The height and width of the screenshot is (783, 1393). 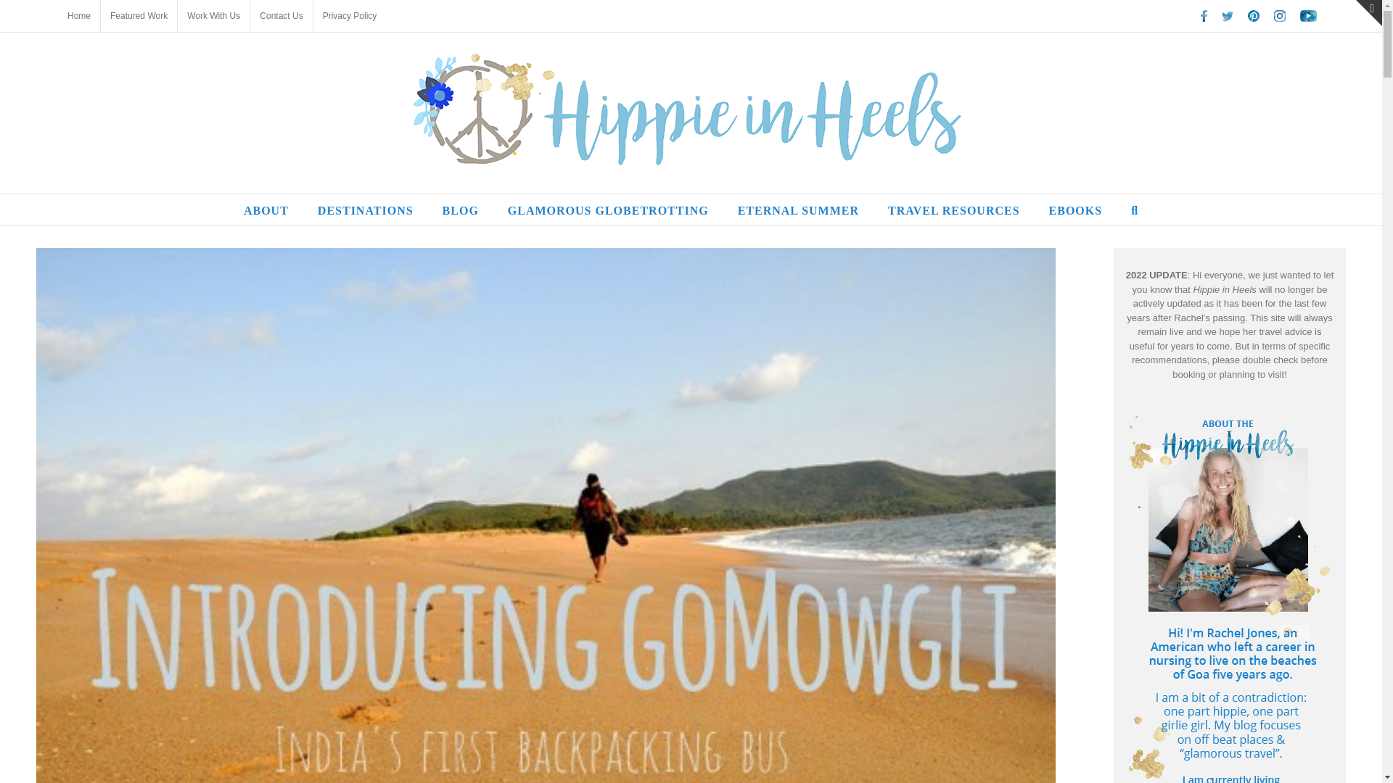 What do you see at coordinates (79, 16) in the screenshot?
I see `Home` at bounding box center [79, 16].